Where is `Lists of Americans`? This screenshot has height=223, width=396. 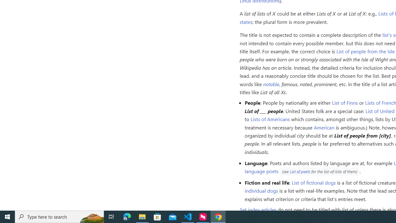 Lists of Americans is located at coordinates (270, 119).